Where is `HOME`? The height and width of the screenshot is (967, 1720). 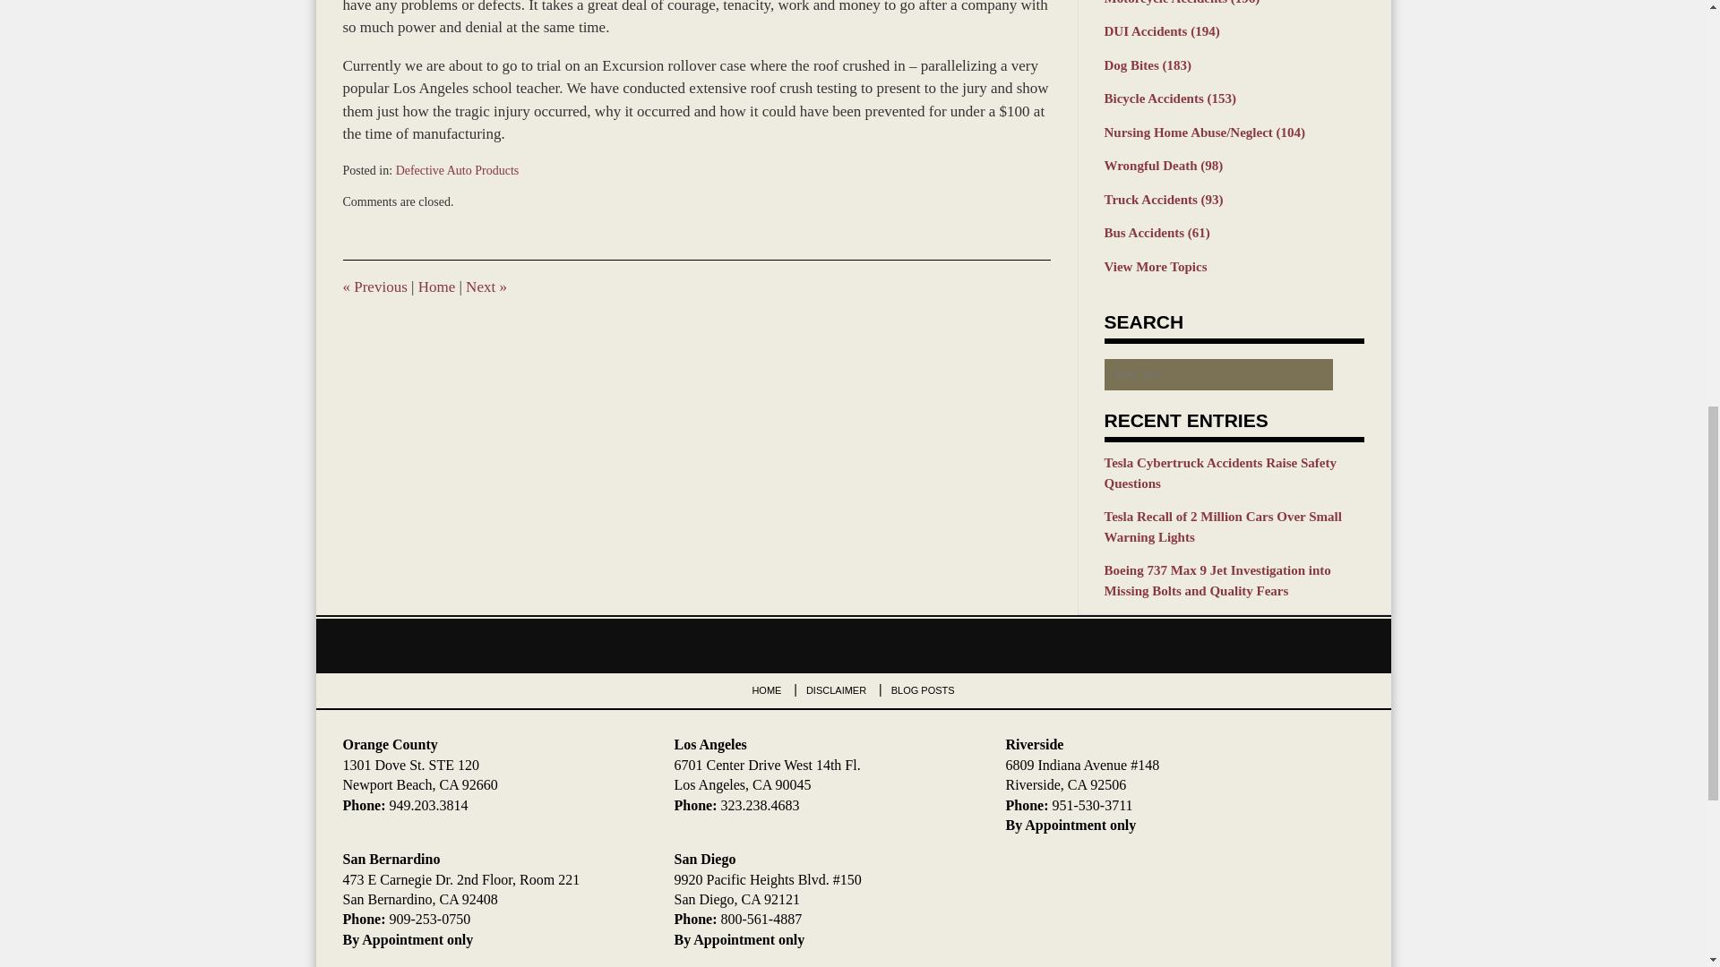
HOME is located at coordinates (766, 689).